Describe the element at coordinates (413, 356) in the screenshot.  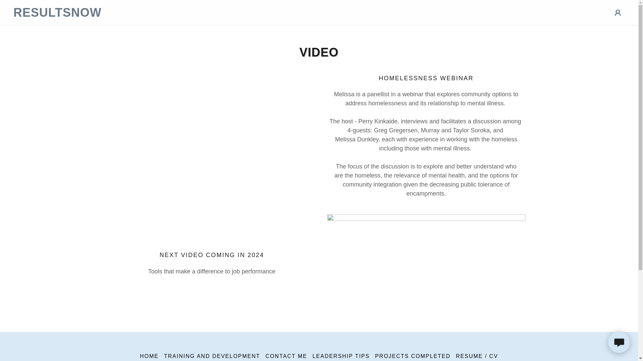
I see `PROJECTS COMPLETED` at that location.